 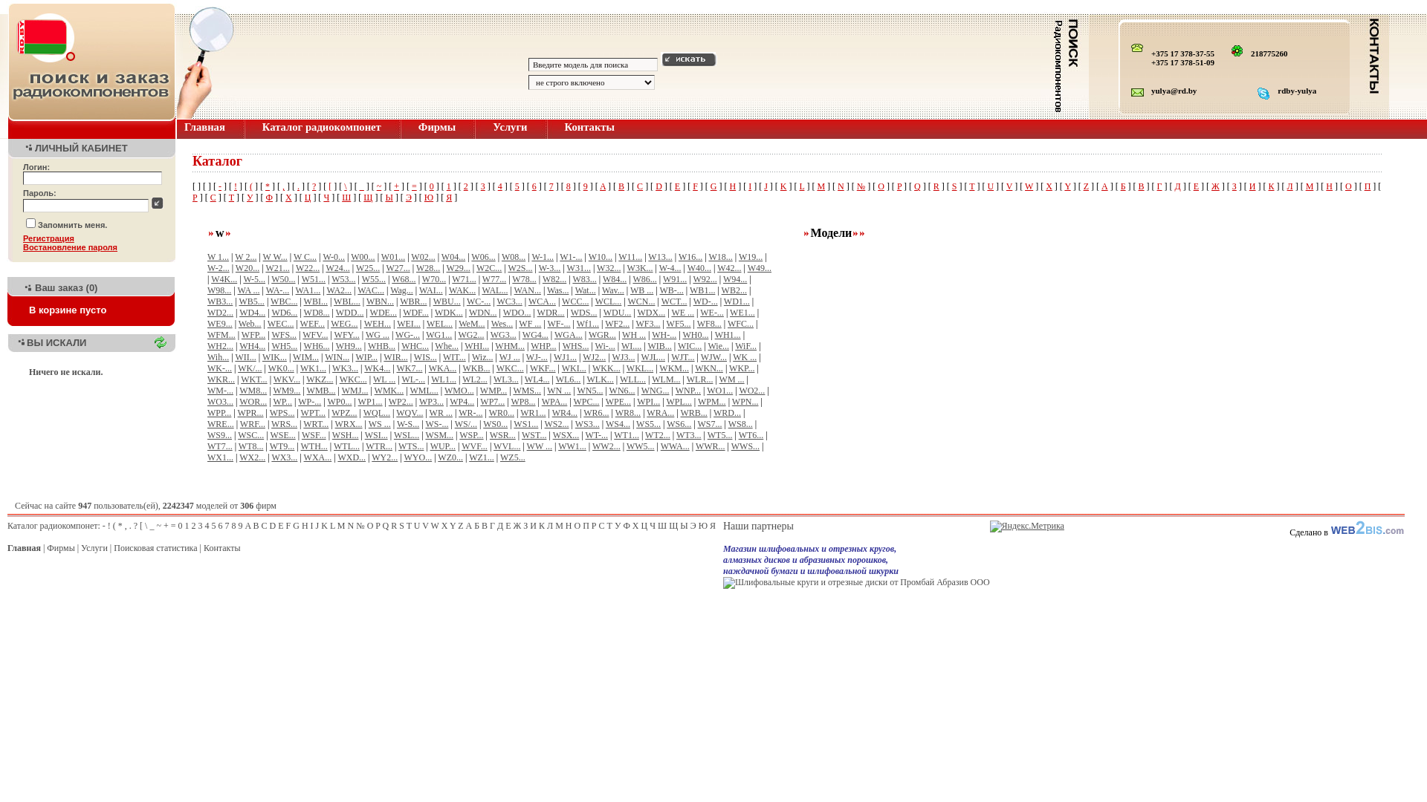 I want to click on !, so click(x=236, y=186).